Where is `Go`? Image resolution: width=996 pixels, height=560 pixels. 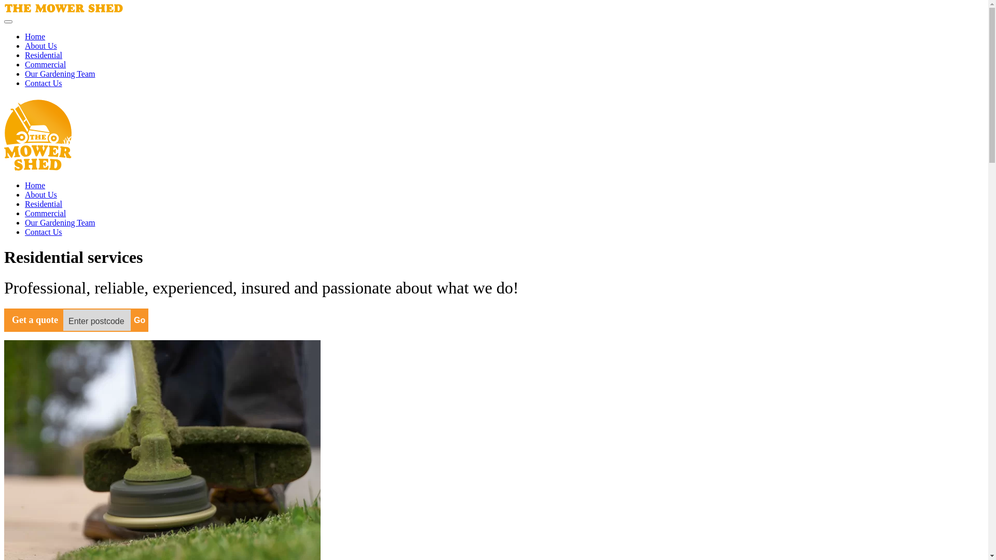 Go is located at coordinates (140, 320).